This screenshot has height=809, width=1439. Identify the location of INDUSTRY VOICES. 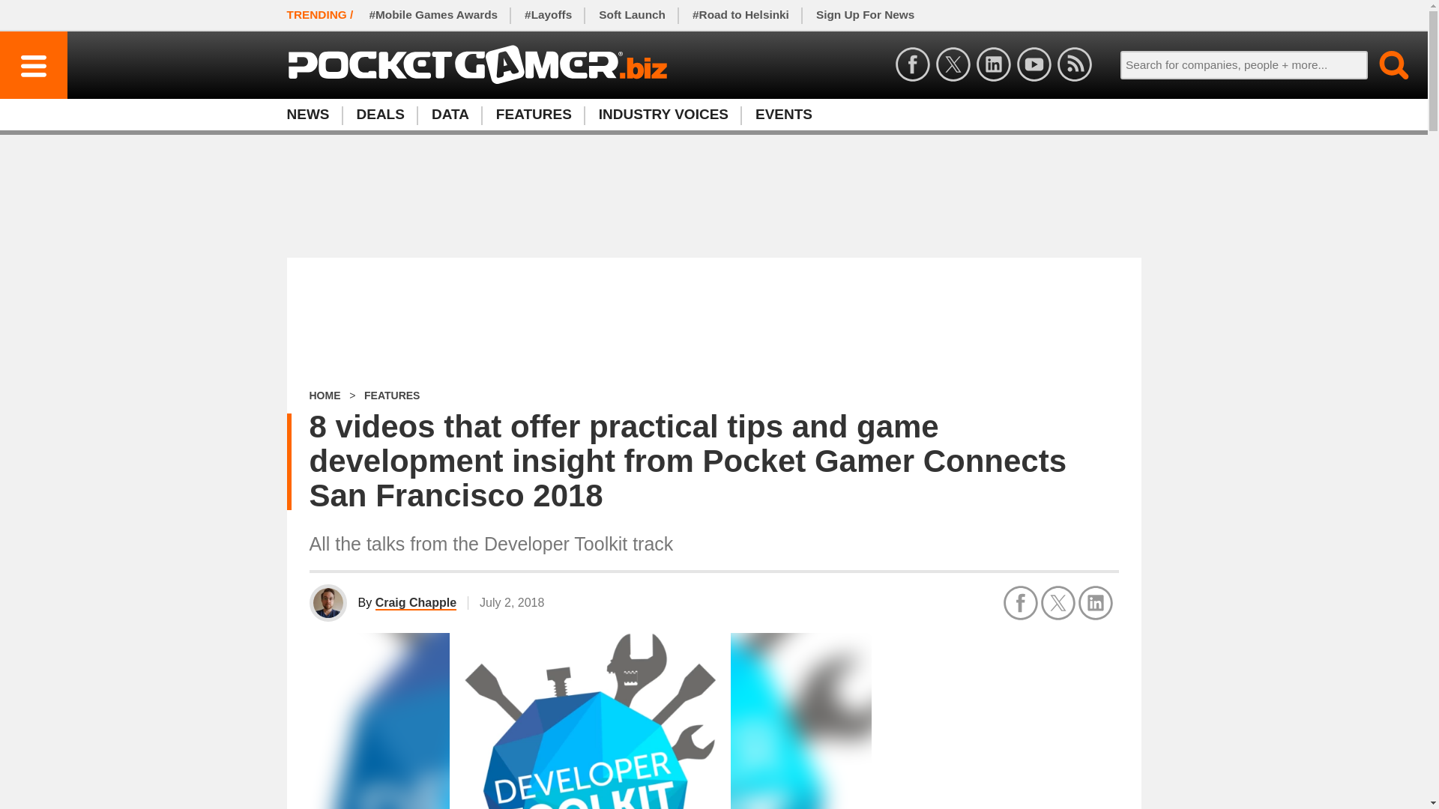
(865, 15).